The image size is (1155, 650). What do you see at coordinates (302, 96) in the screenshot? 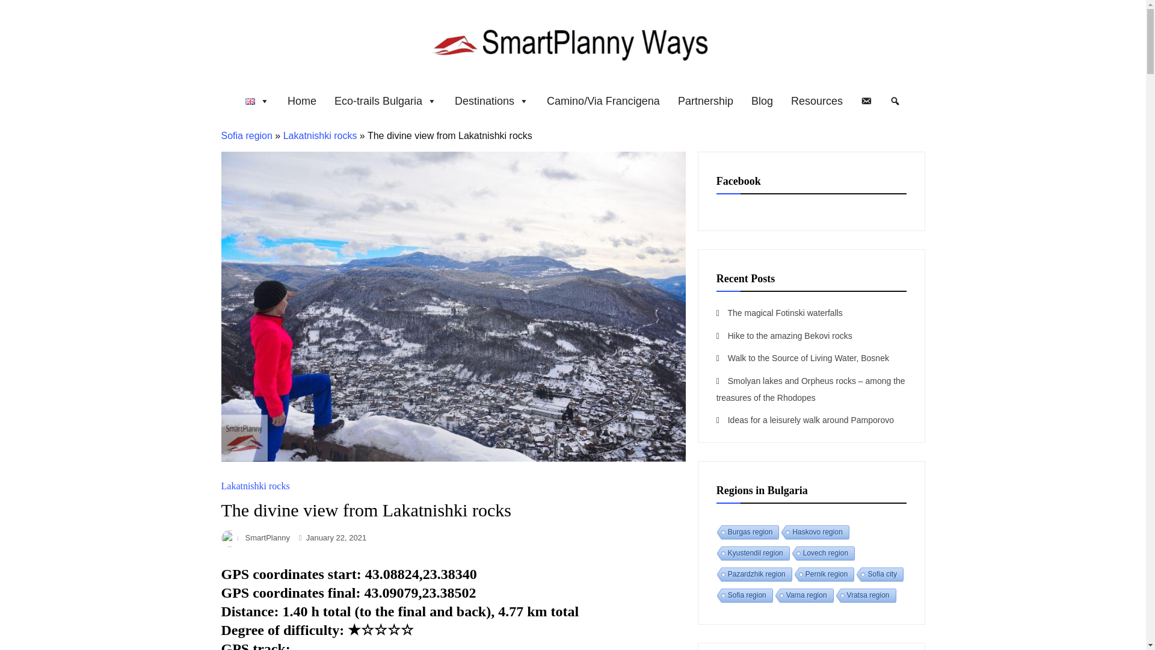
I see `Home` at bounding box center [302, 96].